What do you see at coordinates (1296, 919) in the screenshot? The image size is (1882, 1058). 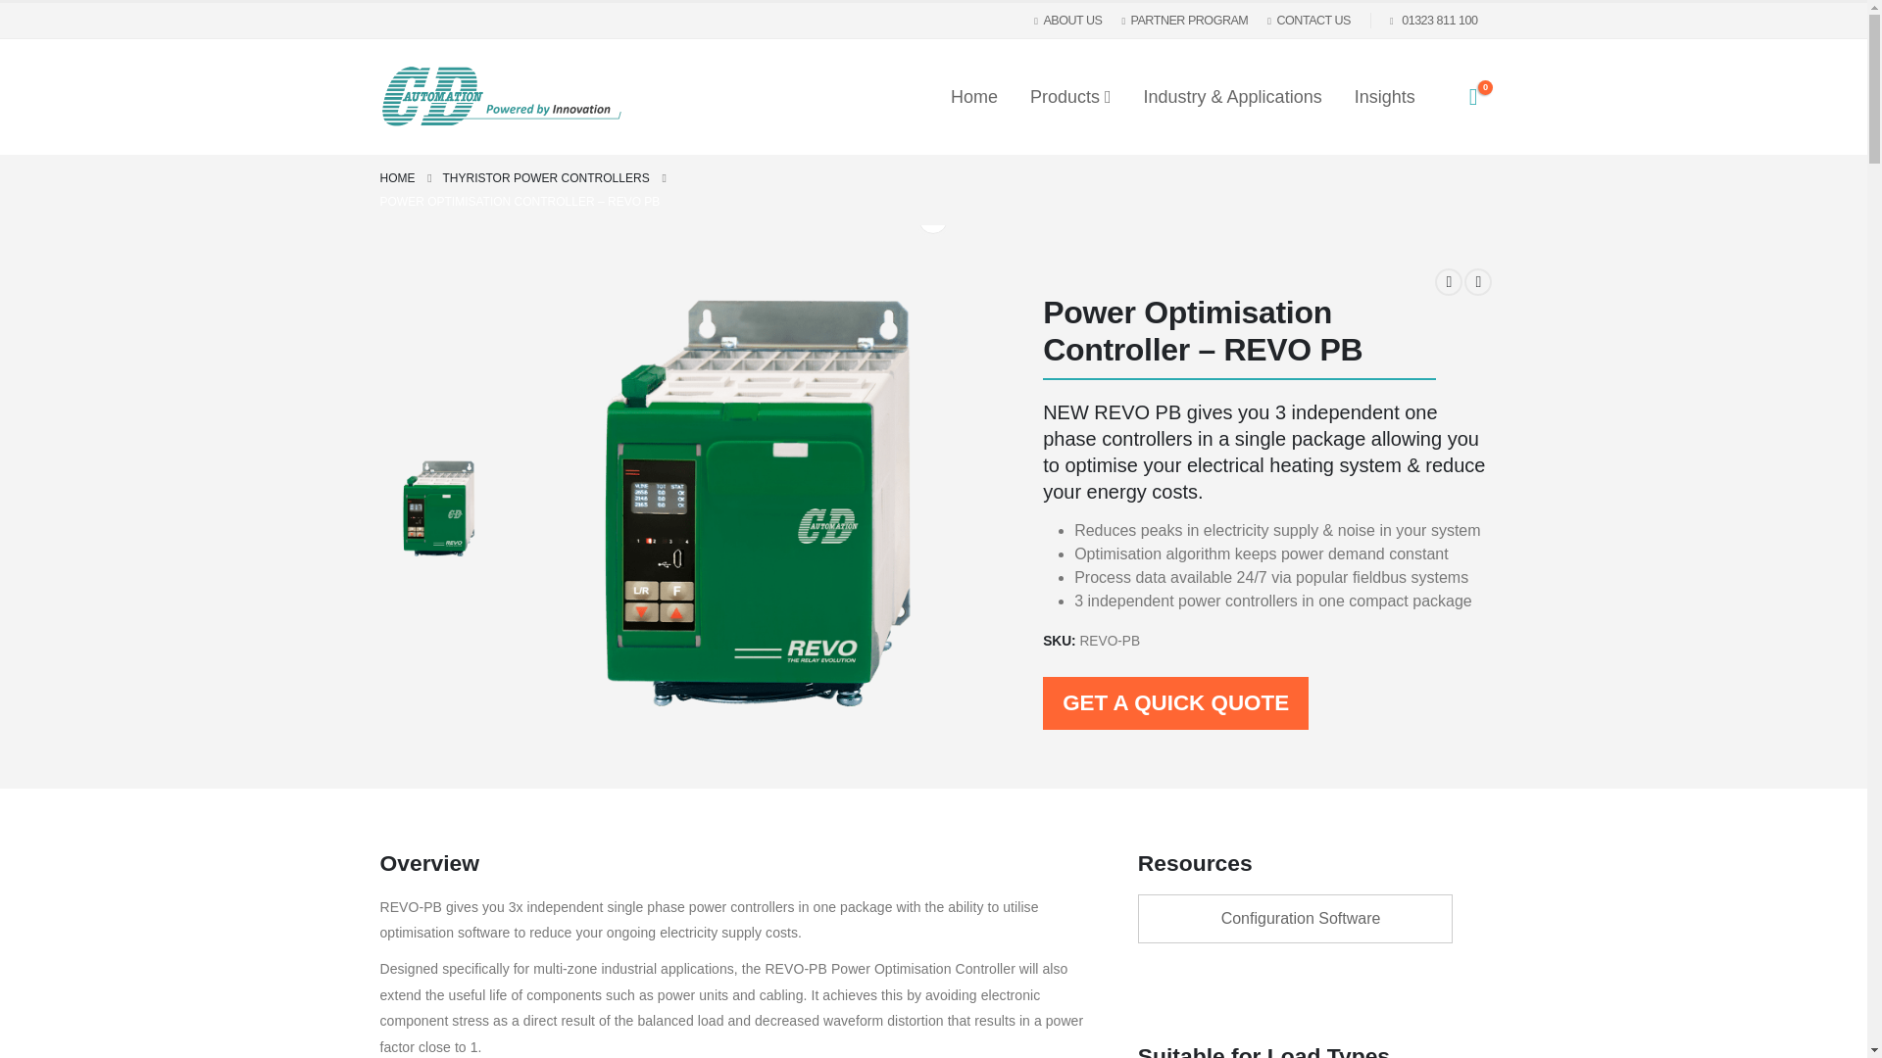 I see `Configuration Software` at bounding box center [1296, 919].